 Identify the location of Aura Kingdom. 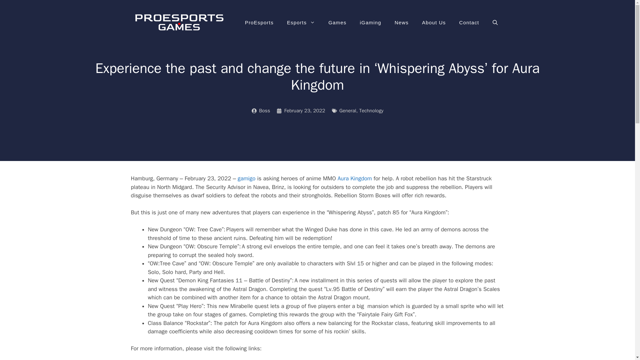
(355, 178).